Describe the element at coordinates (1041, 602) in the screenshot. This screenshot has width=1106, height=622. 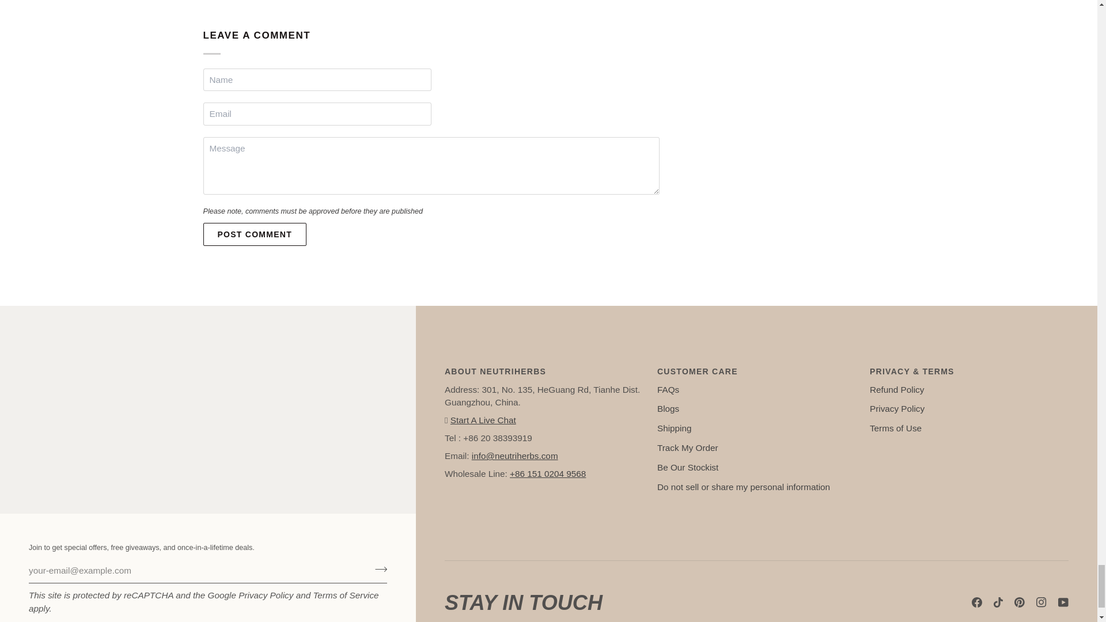
I see `Instagram` at that location.